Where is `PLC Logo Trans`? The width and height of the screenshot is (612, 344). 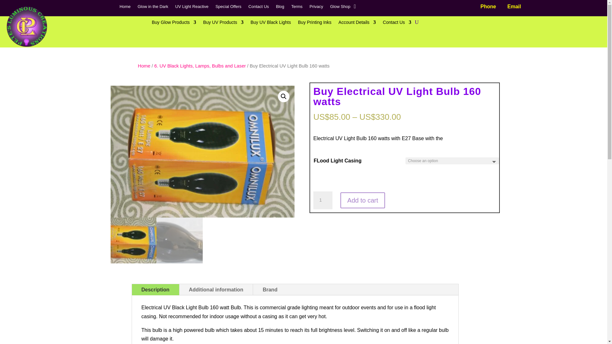
PLC Logo Trans is located at coordinates (27, 27).